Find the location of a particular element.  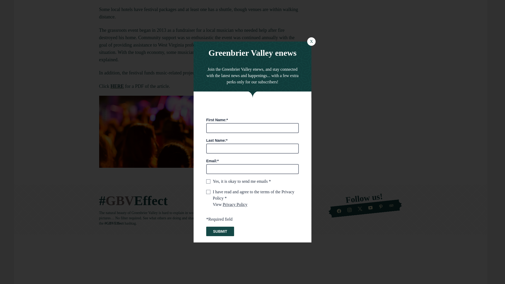

Social Pinterest SVG icon is located at coordinates (381, 206).